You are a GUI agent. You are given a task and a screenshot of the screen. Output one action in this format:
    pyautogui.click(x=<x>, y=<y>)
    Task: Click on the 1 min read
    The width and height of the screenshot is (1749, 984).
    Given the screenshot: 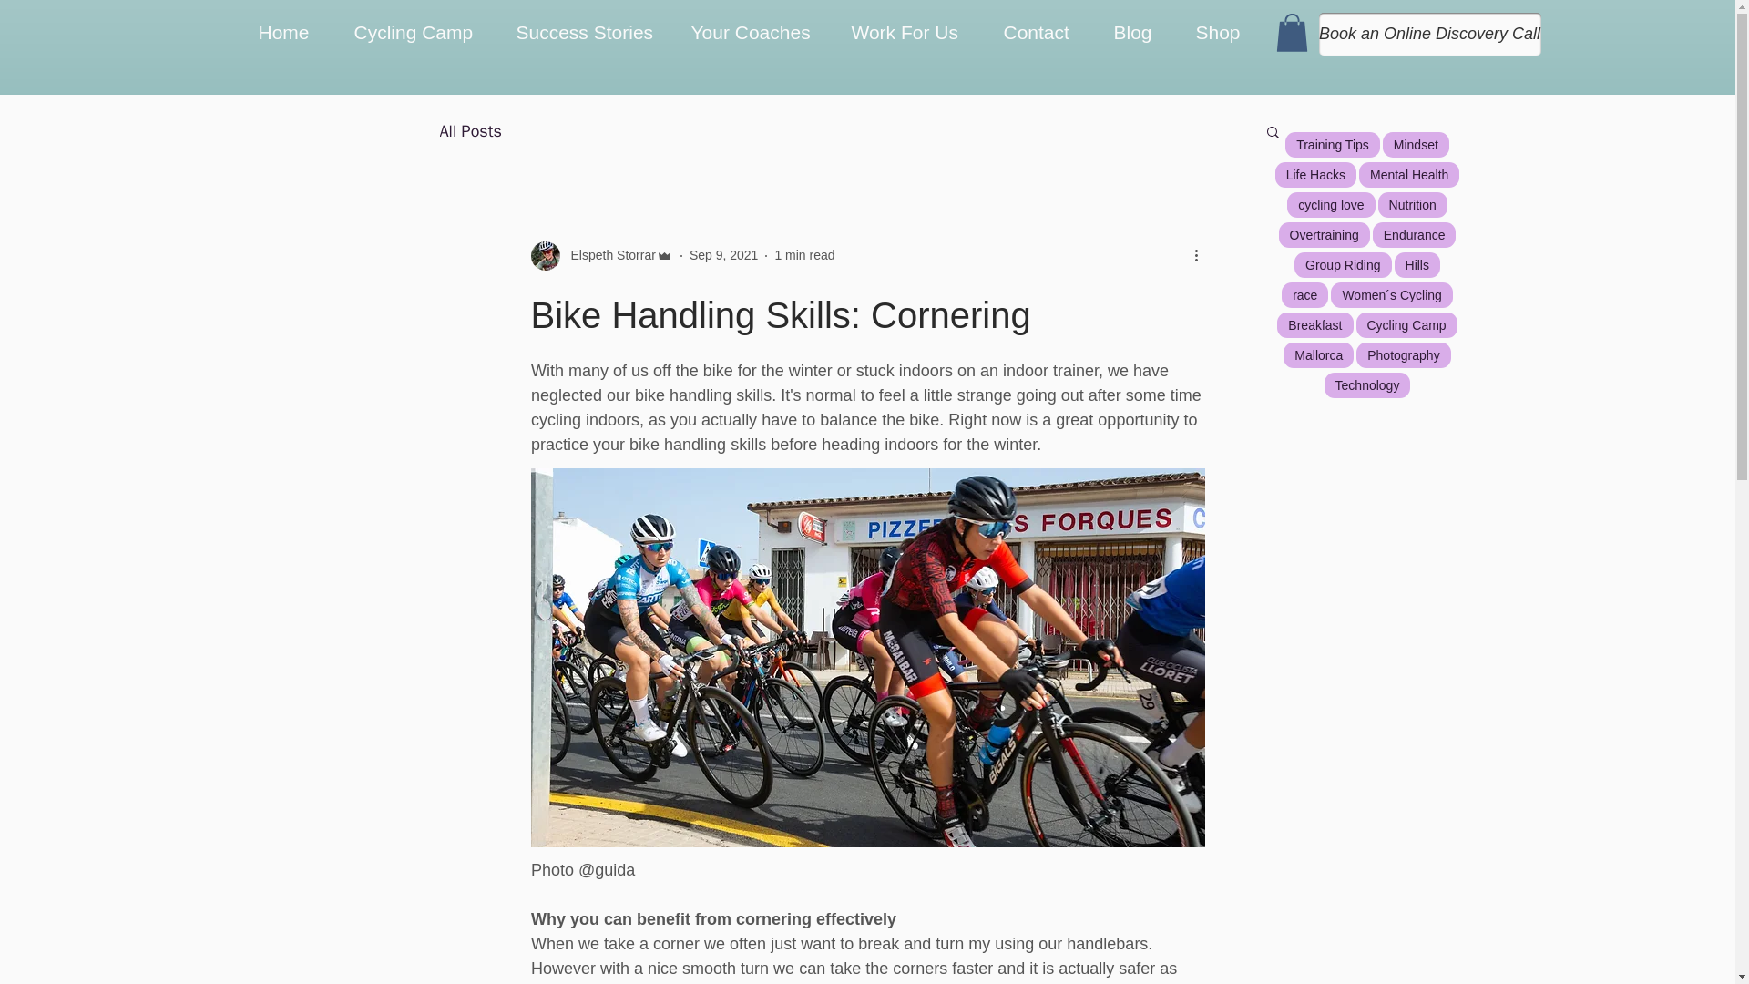 What is the action you would take?
    pyautogui.click(x=803, y=255)
    